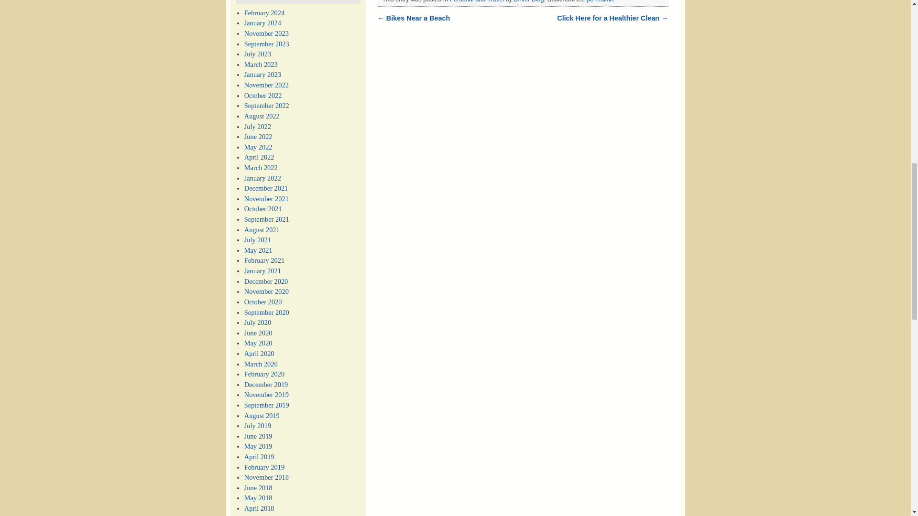 The image size is (918, 516). I want to click on July 2023, so click(257, 54).